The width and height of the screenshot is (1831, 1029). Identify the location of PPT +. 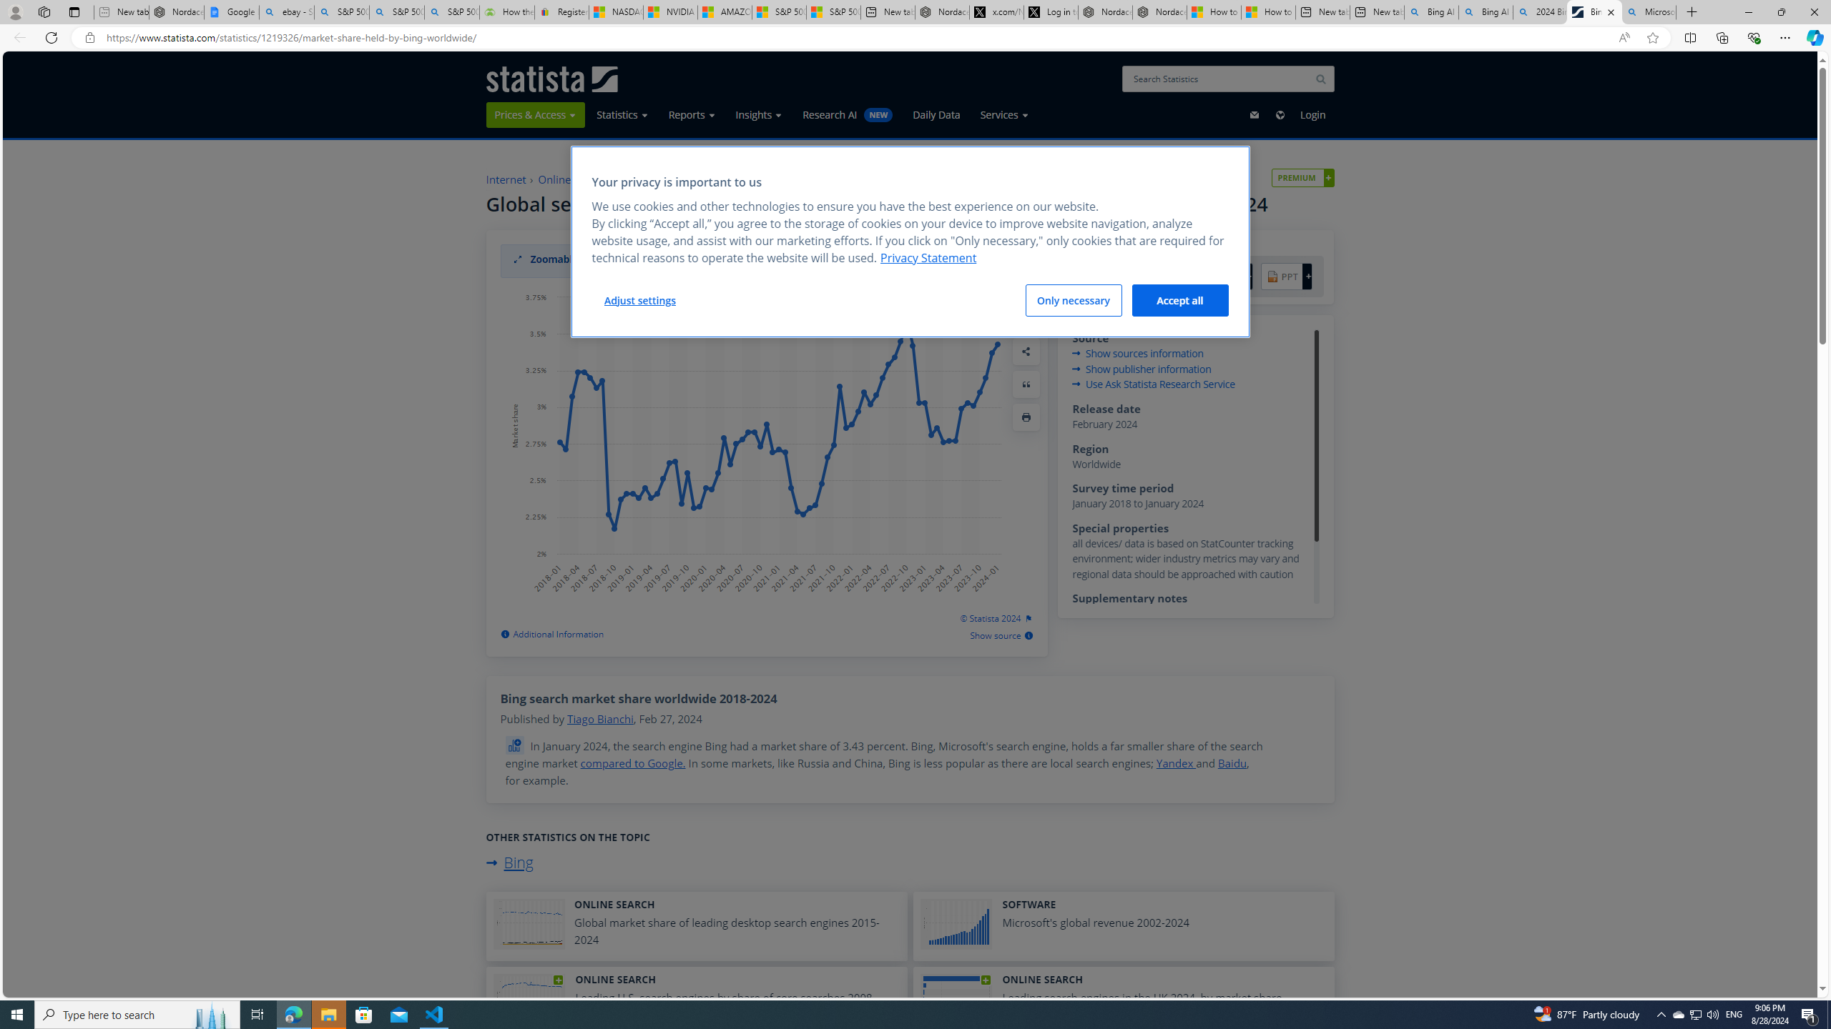
(1286, 277).